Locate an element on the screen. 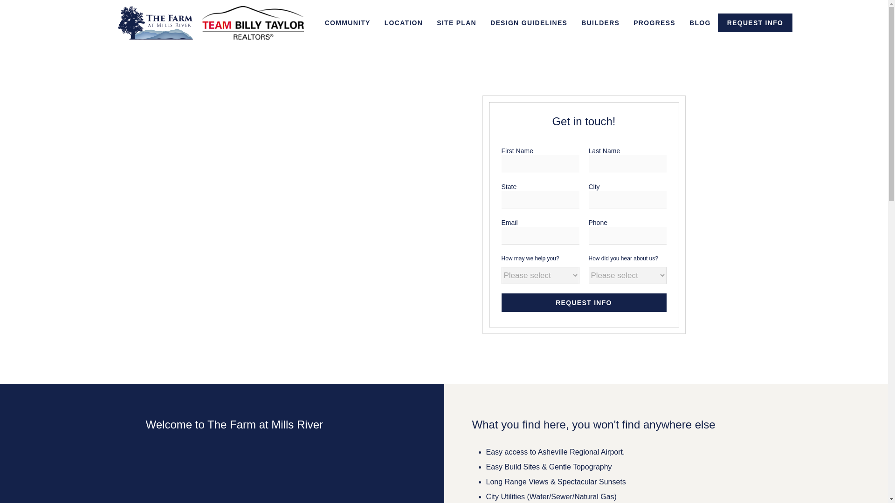 This screenshot has height=503, width=895. REQUEST INFO is located at coordinates (755, 23).